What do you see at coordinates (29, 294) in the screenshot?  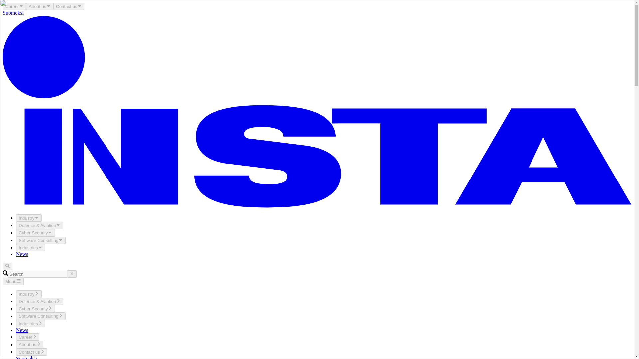 I see `Industry` at bounding box center [29, 294].